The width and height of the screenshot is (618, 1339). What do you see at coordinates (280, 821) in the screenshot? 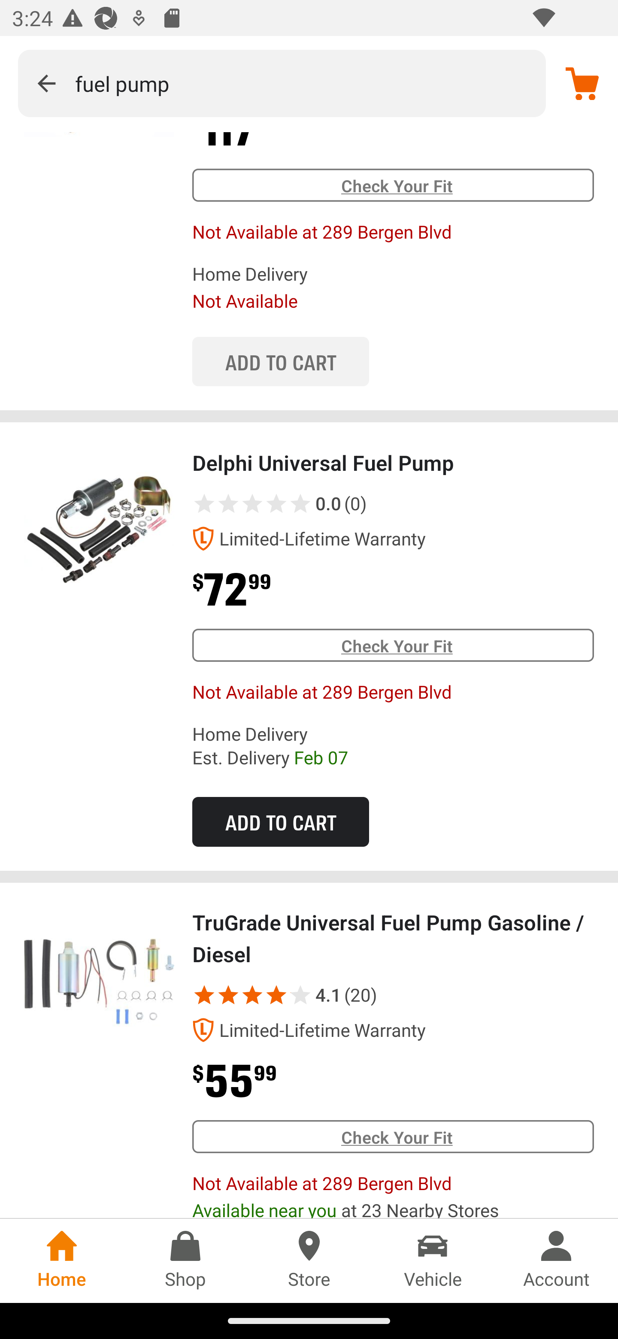
I see `Add to cart ADD TO CART` at bounding box center [280, 821].